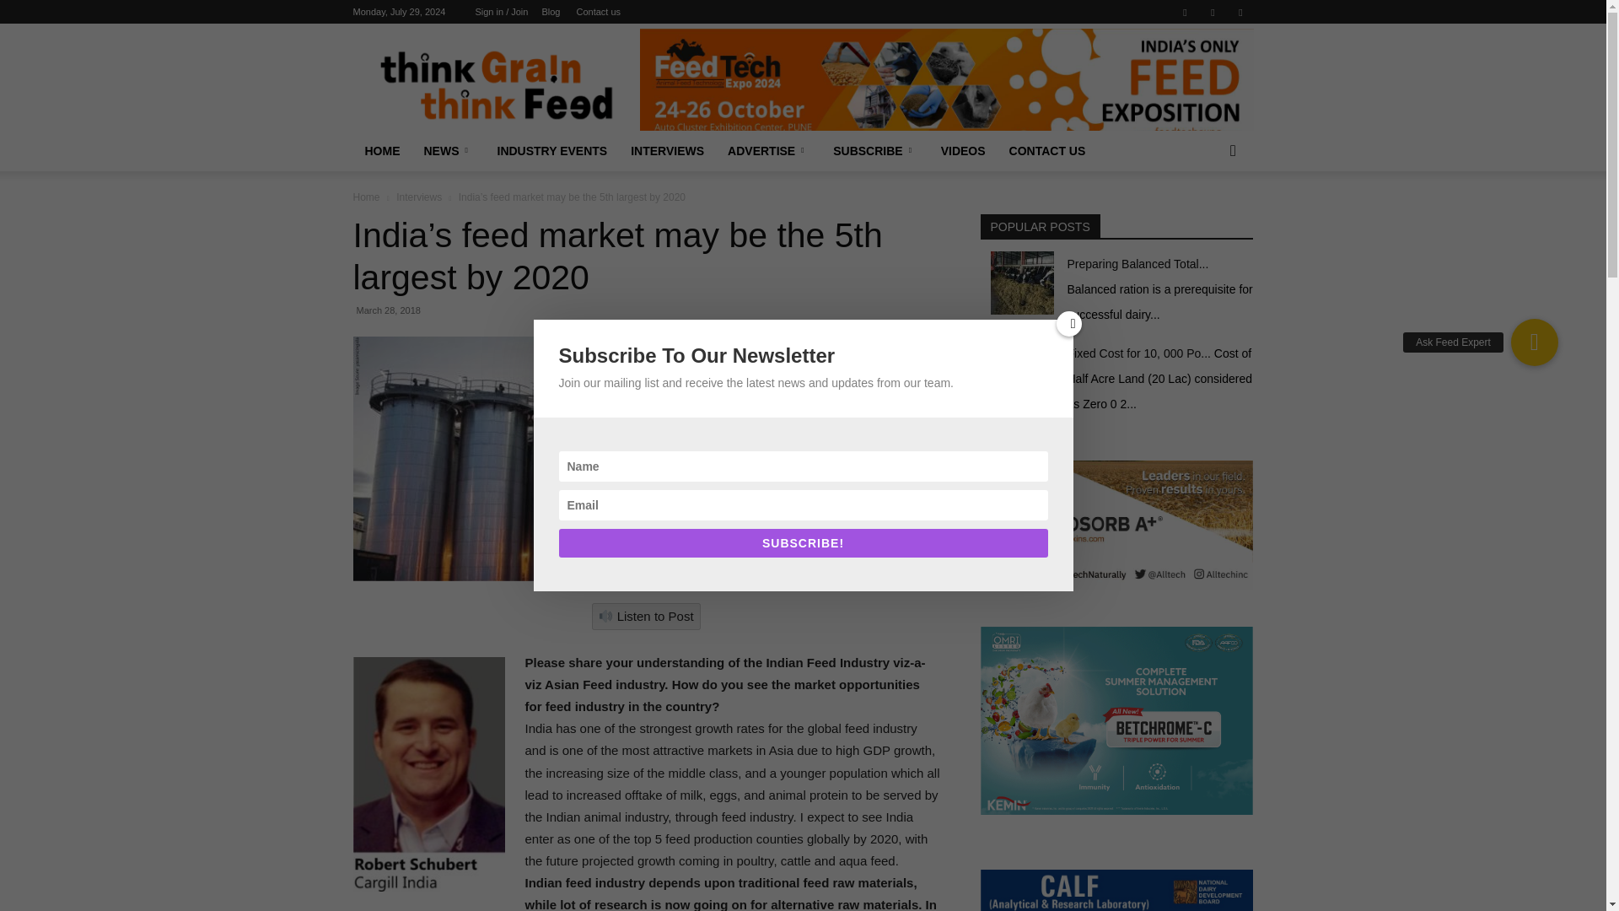  What do you see at coordinates (599, 12) in the screenshot?
I see `Contact us` at bounding box center [599, 12].